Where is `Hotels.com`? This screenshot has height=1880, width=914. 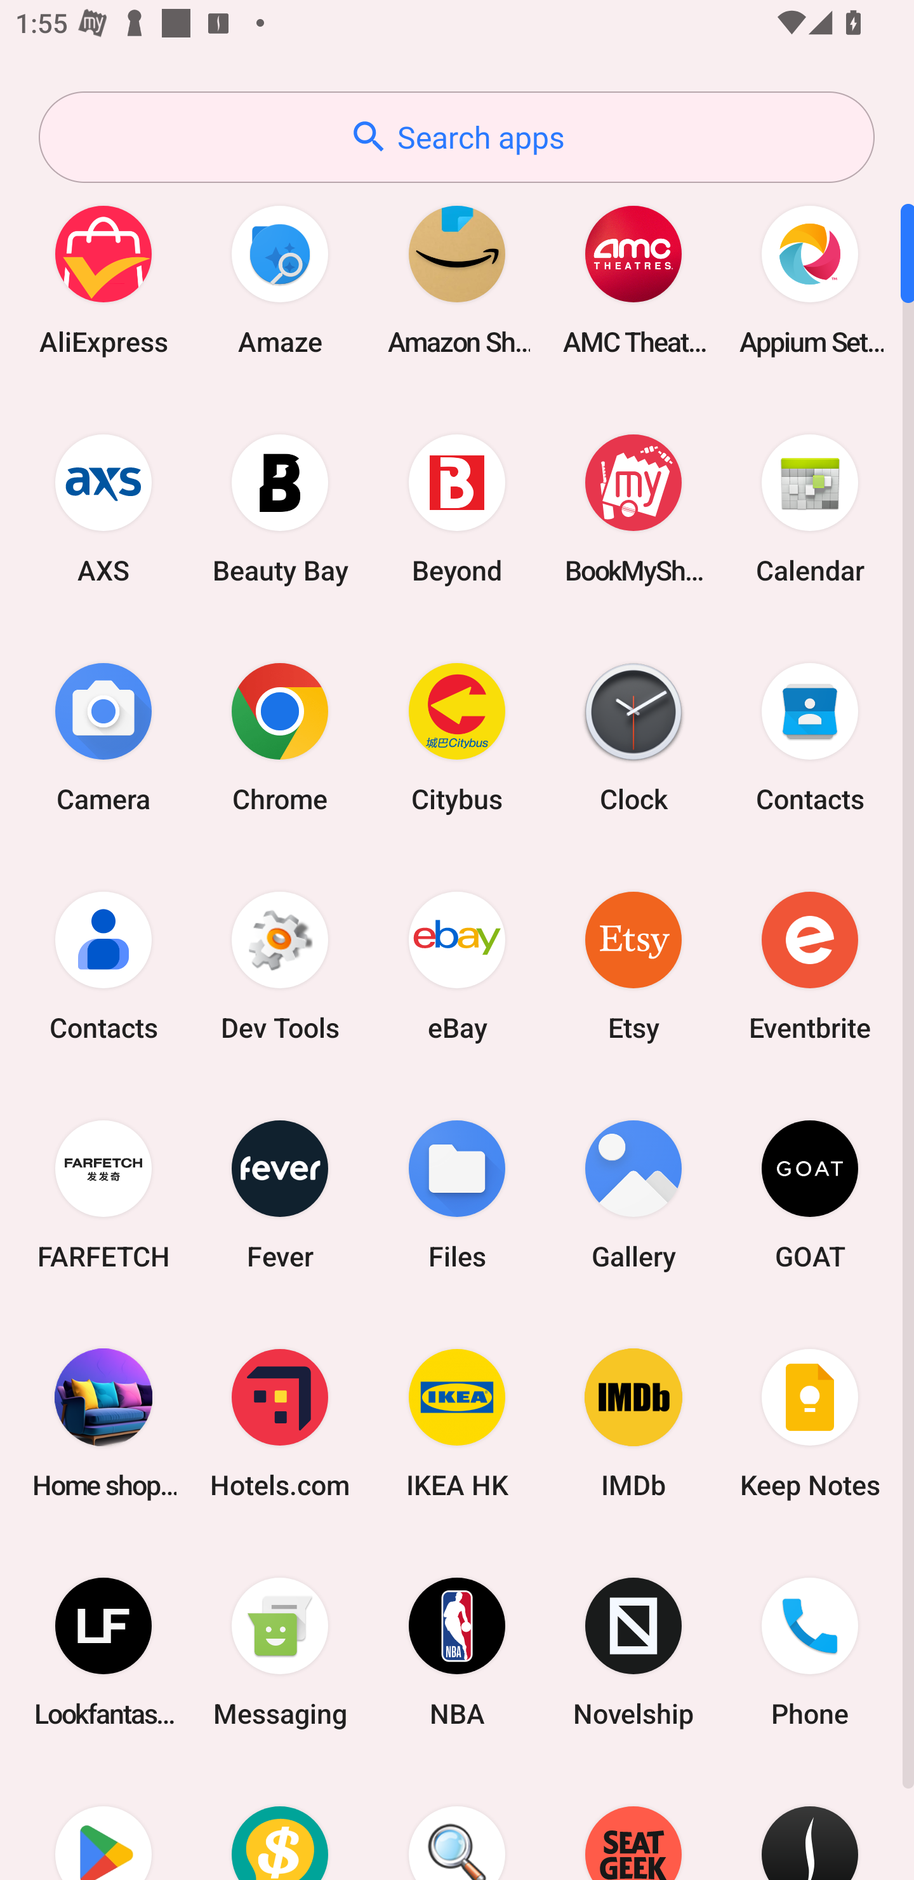 Hotels.com is located at coordinates (280, 1423).